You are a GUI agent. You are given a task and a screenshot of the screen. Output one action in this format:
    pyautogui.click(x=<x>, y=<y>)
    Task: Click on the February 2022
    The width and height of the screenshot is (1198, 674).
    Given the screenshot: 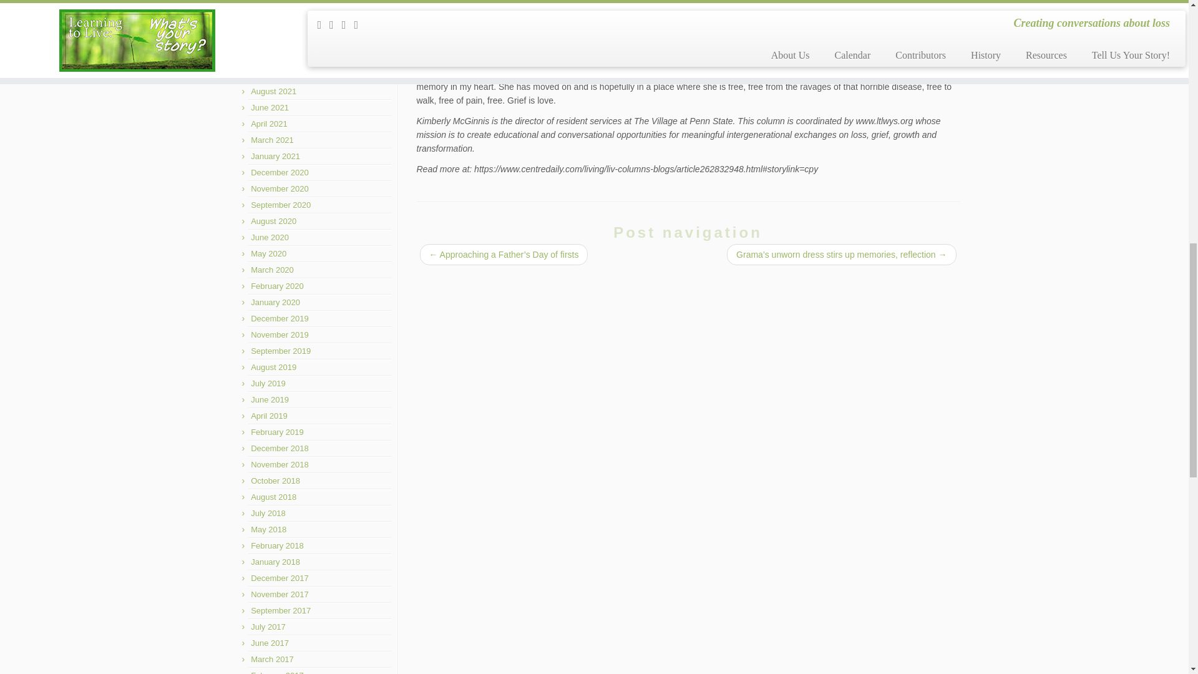 What is the action you would take?
    pyautogui.click(x=277, y=10)
    